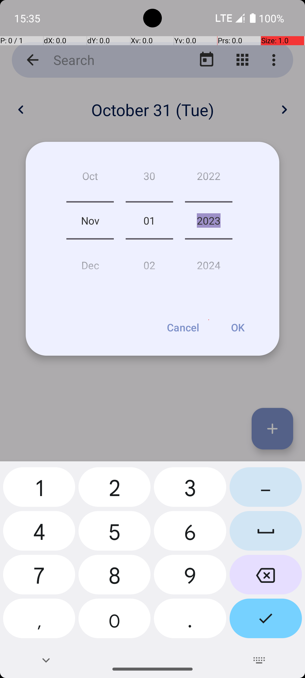 The height and width of the screenshot is (678, 305). Describe the element at coordinates (149, 263) in the screenshot. I see `02` at that location.